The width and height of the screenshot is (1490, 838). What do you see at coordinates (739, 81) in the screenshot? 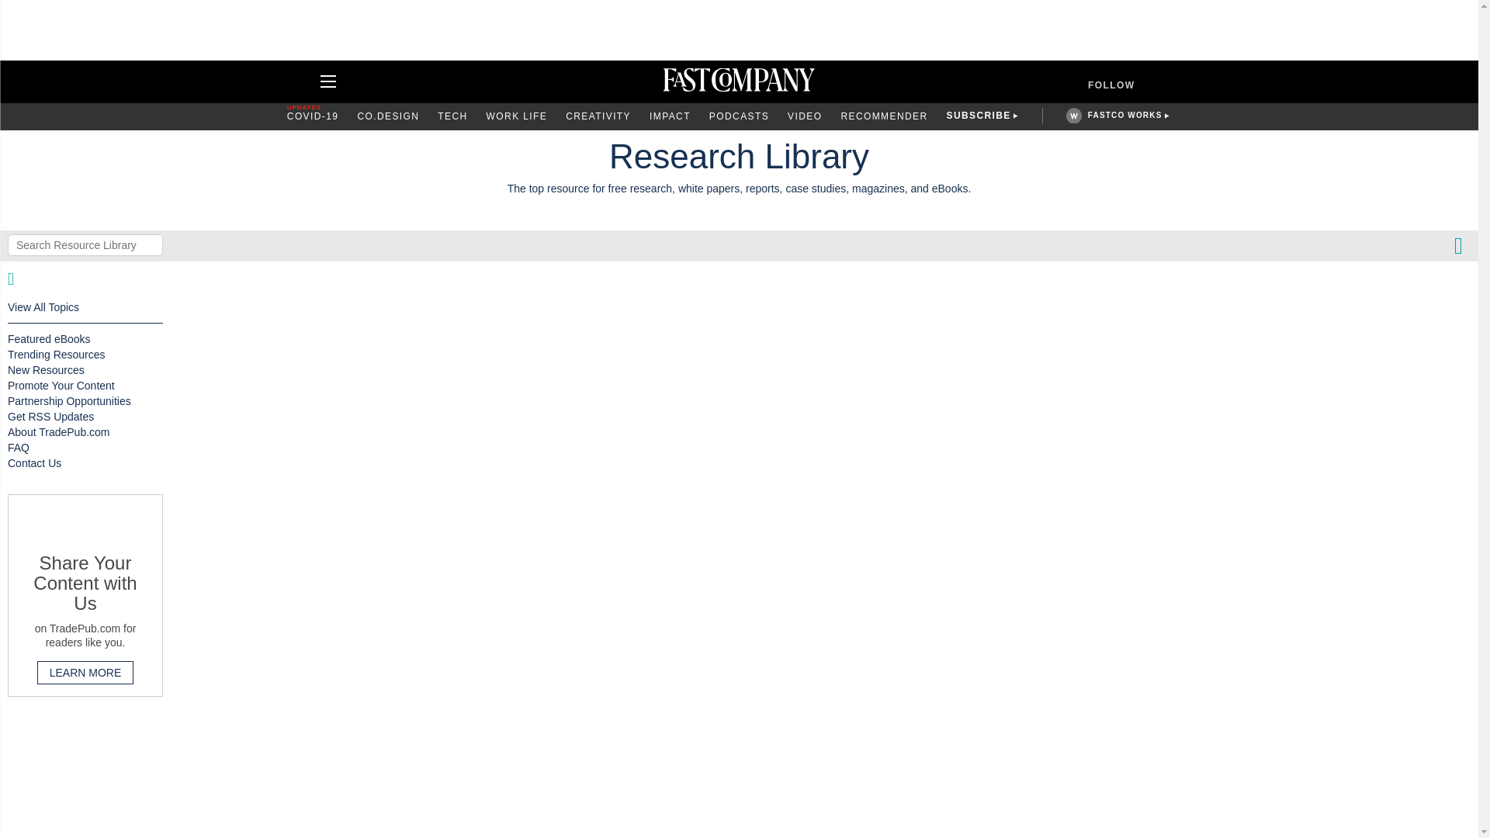
I see `Fast Company` at bounding box center [739, 81].